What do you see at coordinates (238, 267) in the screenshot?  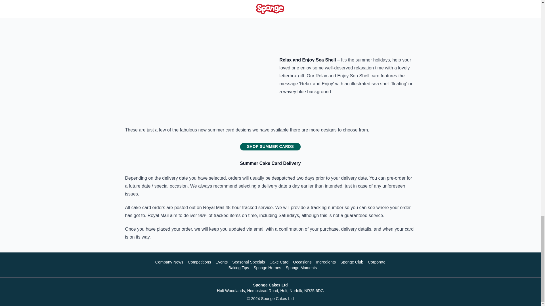 I see `Baking Tips` at bounding box center [238, 267].